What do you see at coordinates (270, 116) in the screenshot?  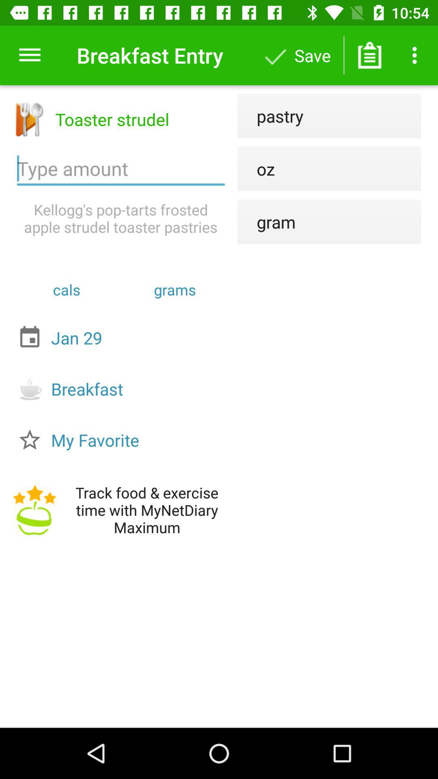 I see `scroll to the   pastry icon` at bounding box center [270, 116].